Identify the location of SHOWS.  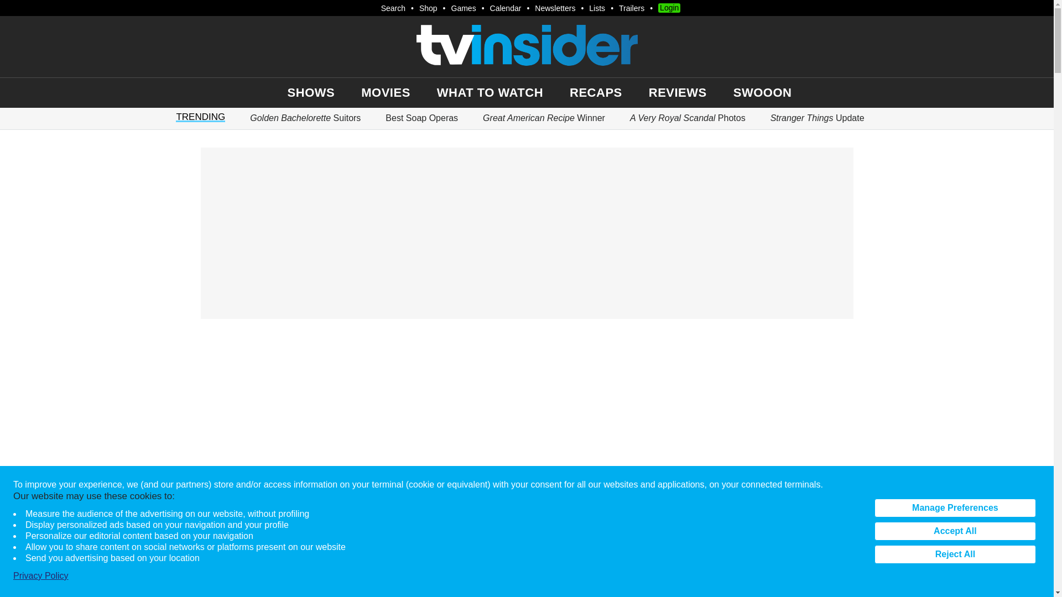
(311, 93).